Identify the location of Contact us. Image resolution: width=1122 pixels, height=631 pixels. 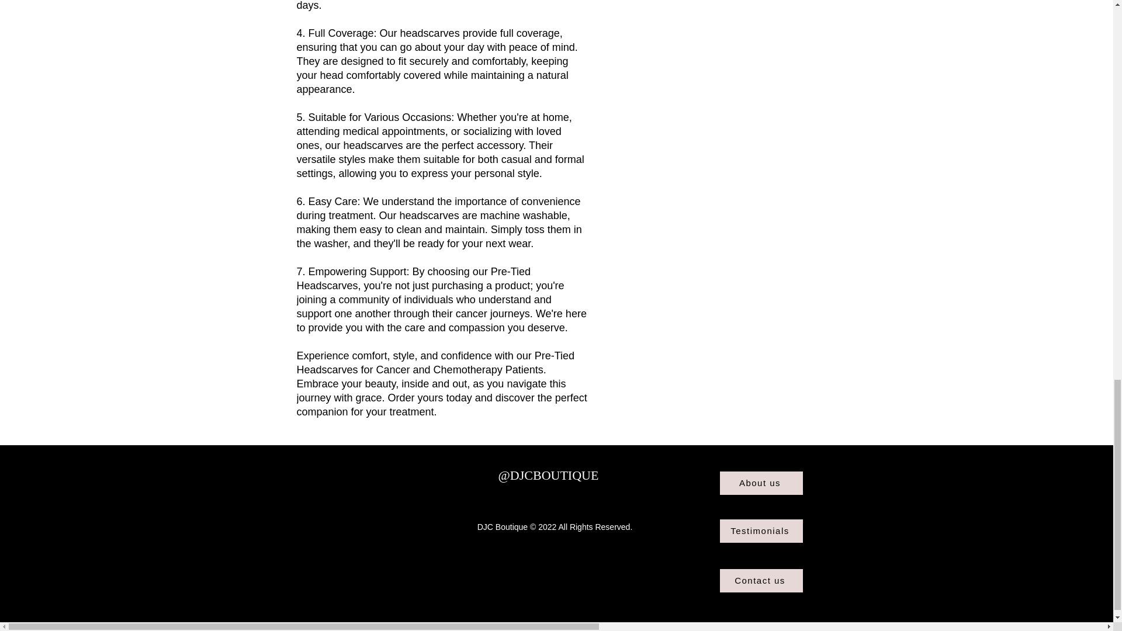
(761, 581).